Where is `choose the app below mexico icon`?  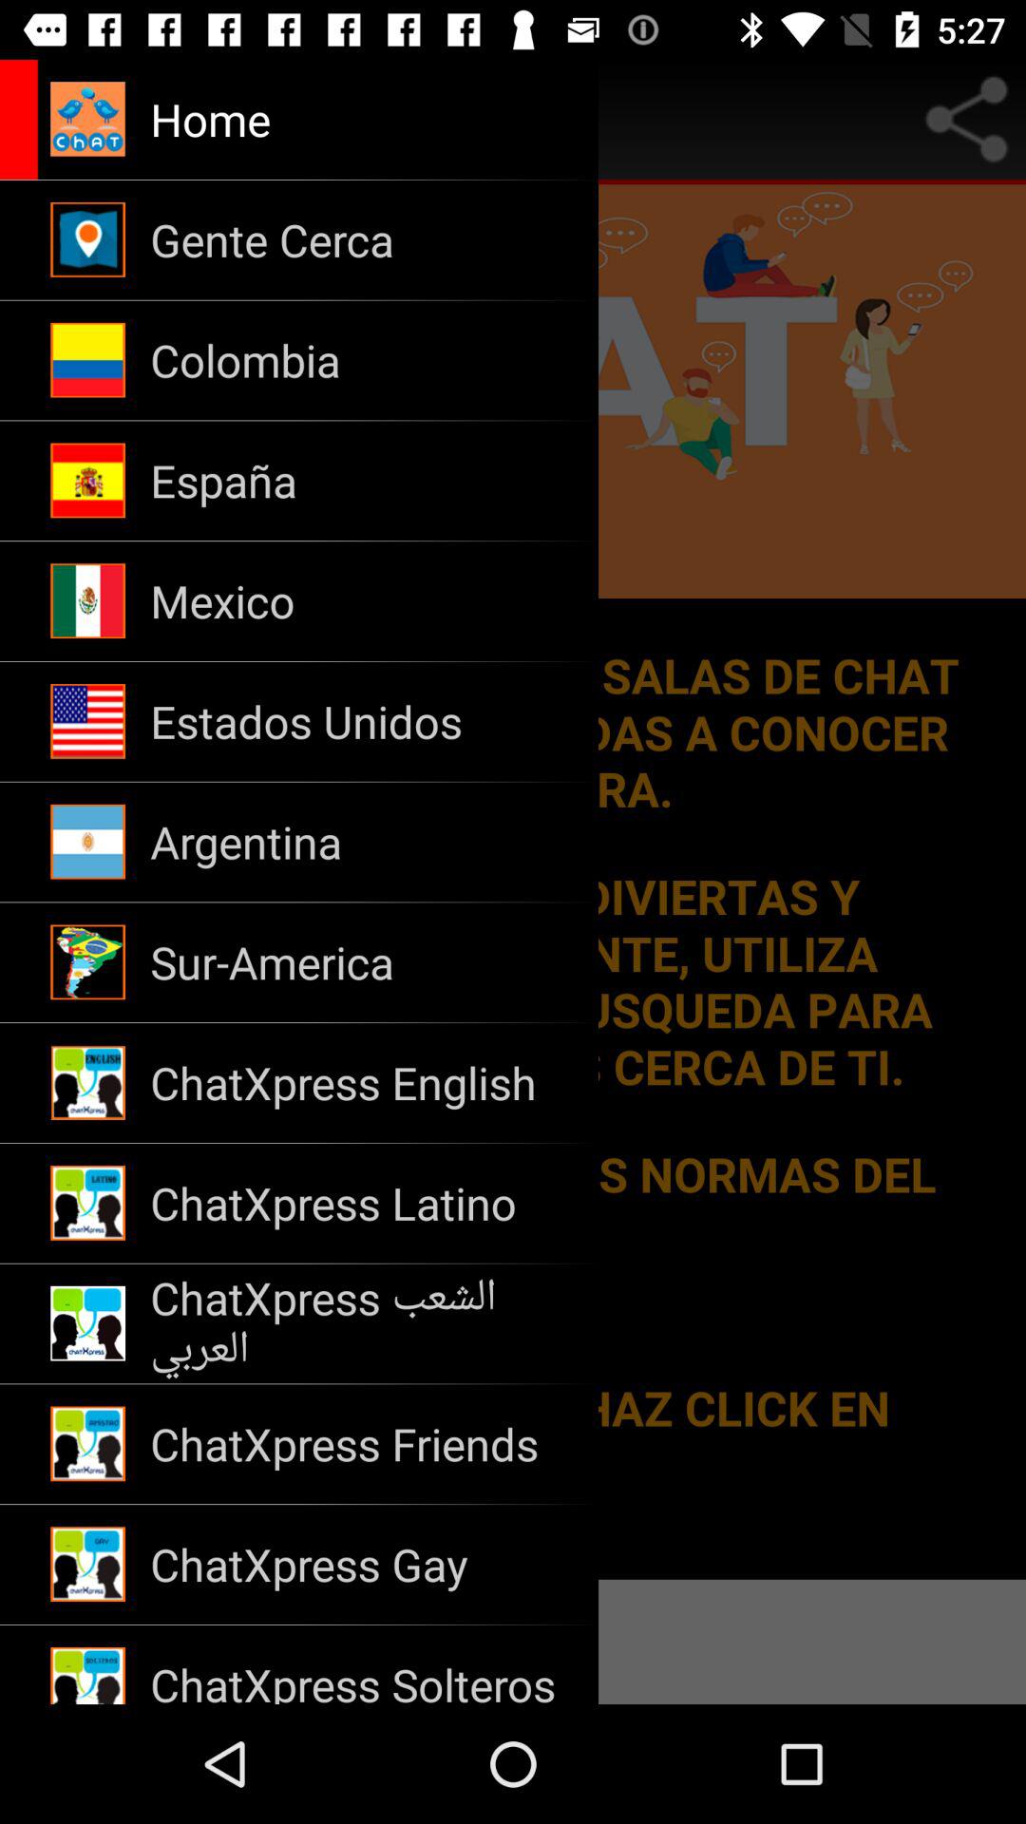
choose the app below mexico icon is located at coordinates (361, 721).